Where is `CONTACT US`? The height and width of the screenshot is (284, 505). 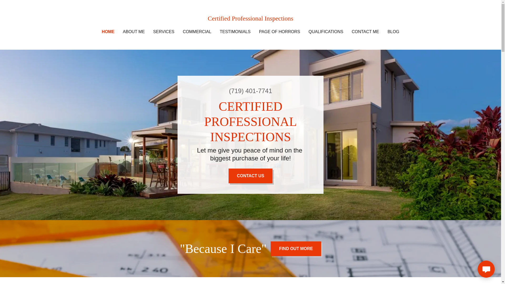 CONTACT US is located at coordinates (250, 176).